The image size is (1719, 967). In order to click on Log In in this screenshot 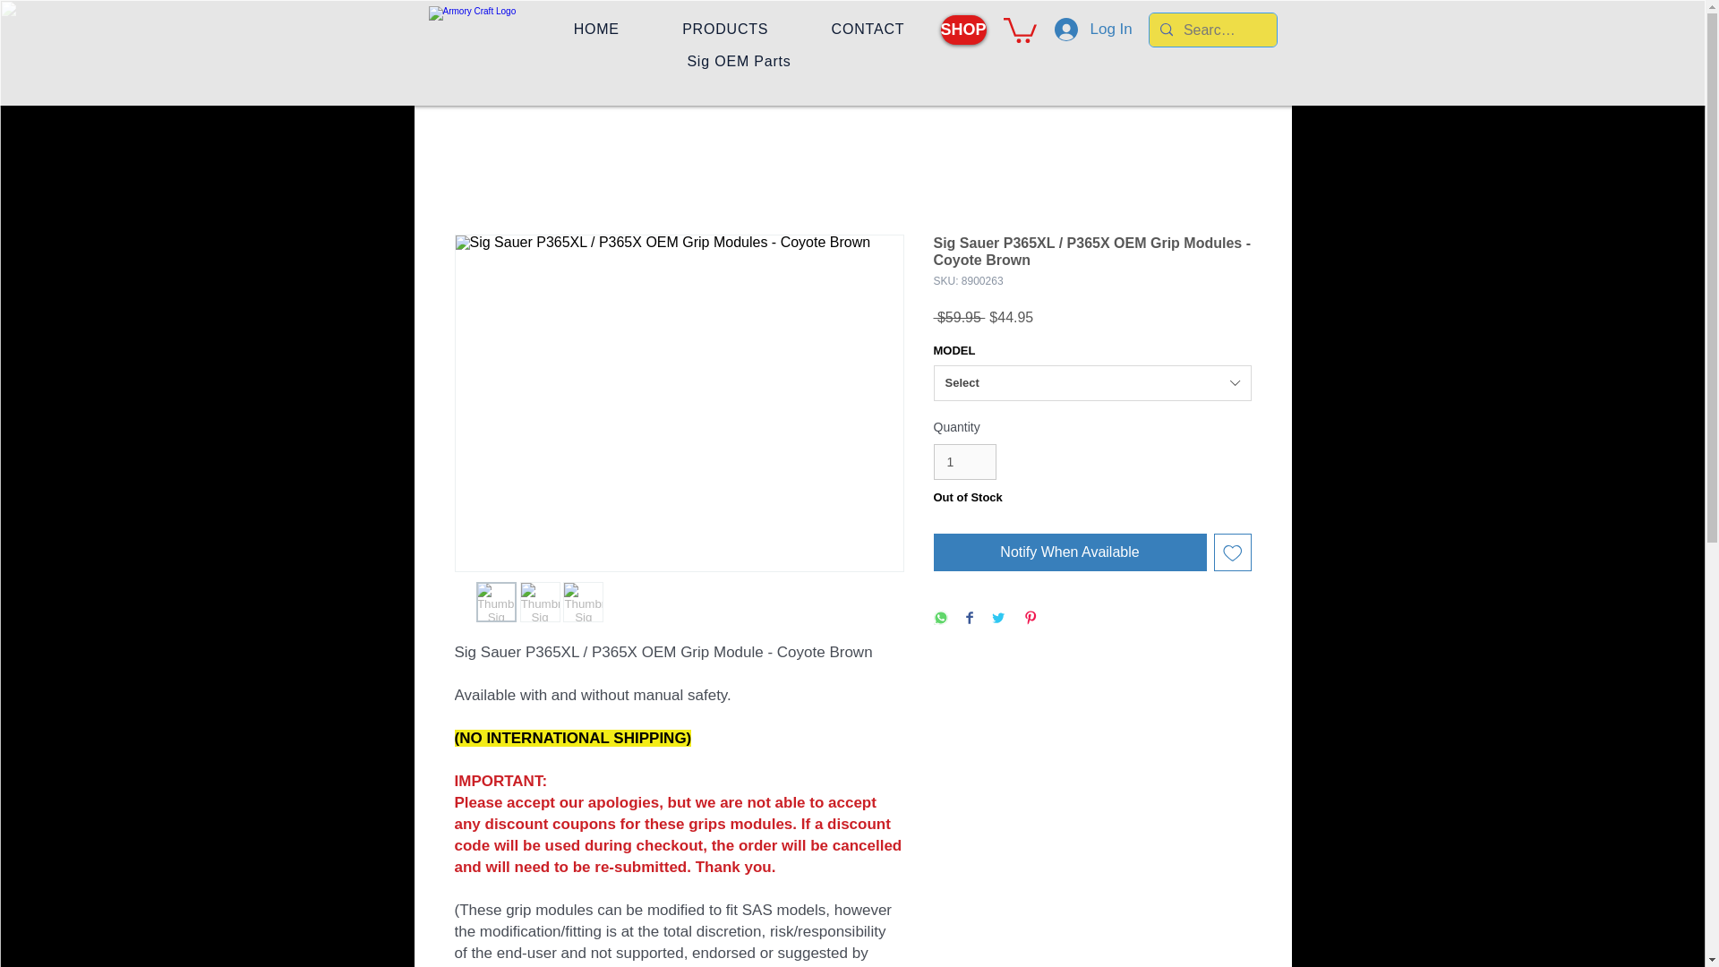, I will do `click(1065, 29)`.